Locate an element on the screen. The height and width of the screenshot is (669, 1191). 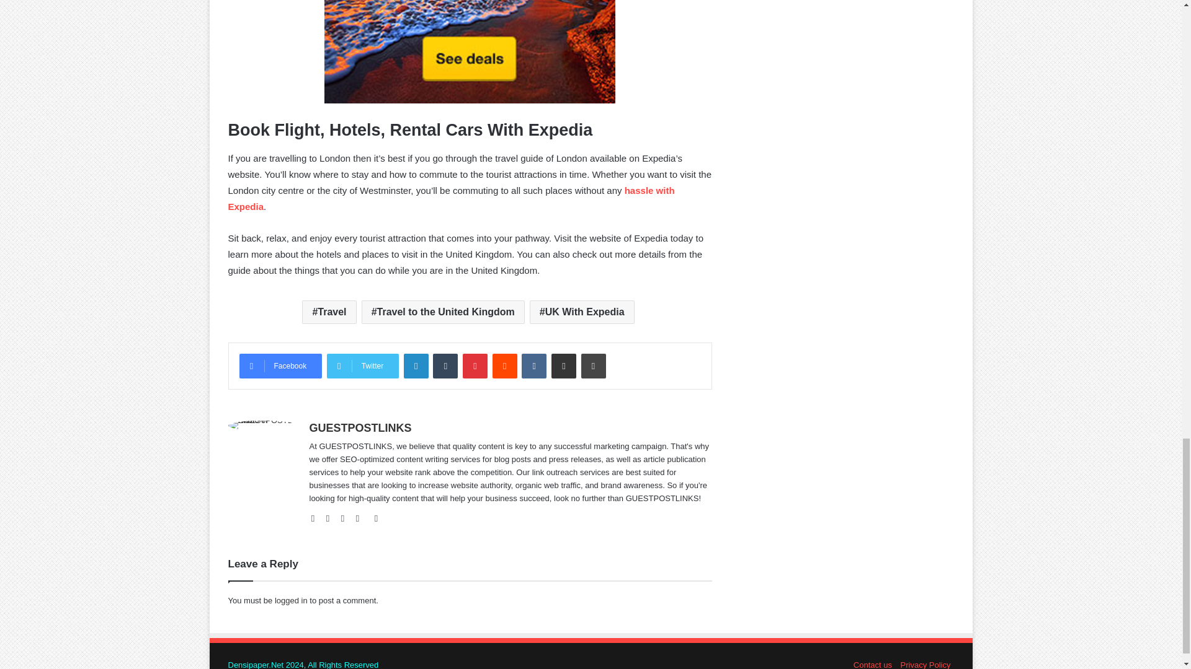
GUESTPOSTLINKS is located at coordinates (360, 427).